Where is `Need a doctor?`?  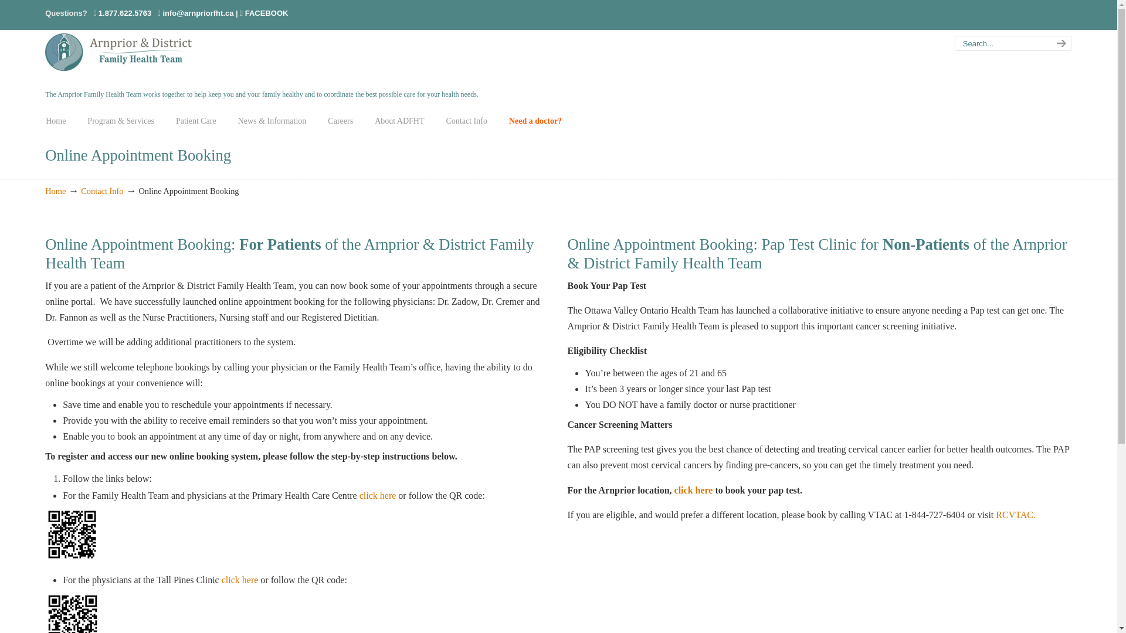 Need a doctor? is located at coordinates (535, 121).